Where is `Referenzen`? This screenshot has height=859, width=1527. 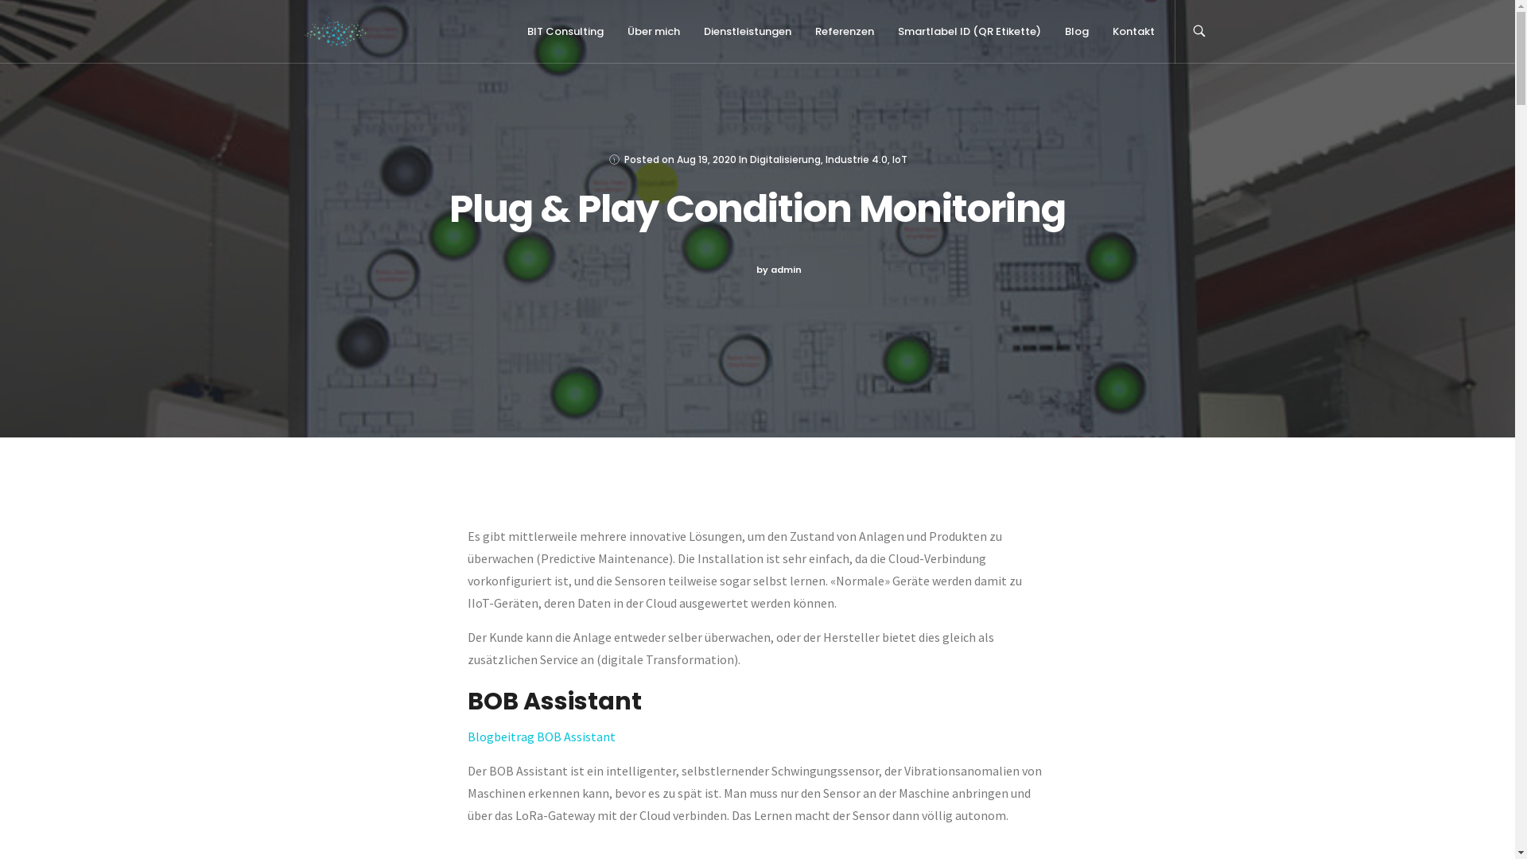
Referenzen is located at coordinates (845, 32).